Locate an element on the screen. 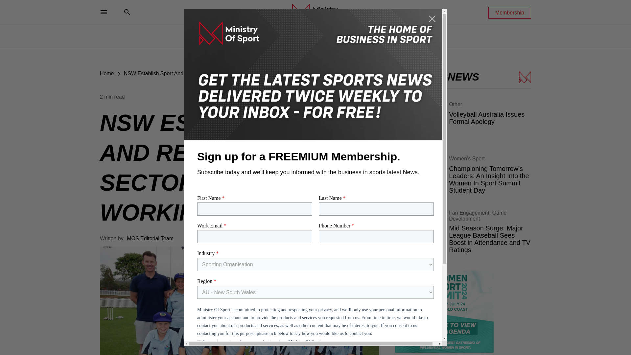 The height and width of the screenshot is (355, 631). Membership is located at coordinates (510, 12).